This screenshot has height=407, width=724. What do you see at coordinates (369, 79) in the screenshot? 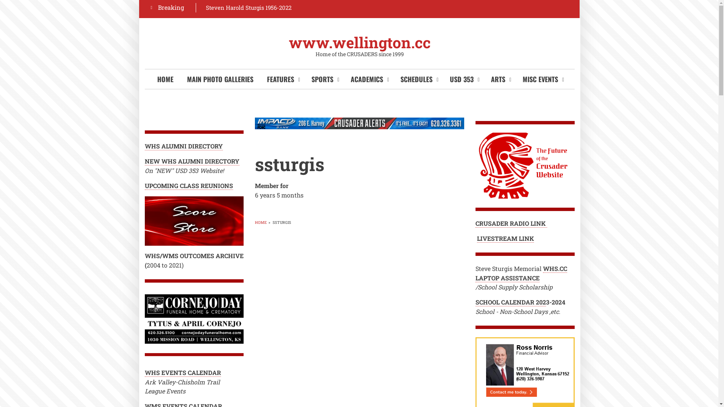
I see `ACADEMICS` at bounding box center [369, 79].